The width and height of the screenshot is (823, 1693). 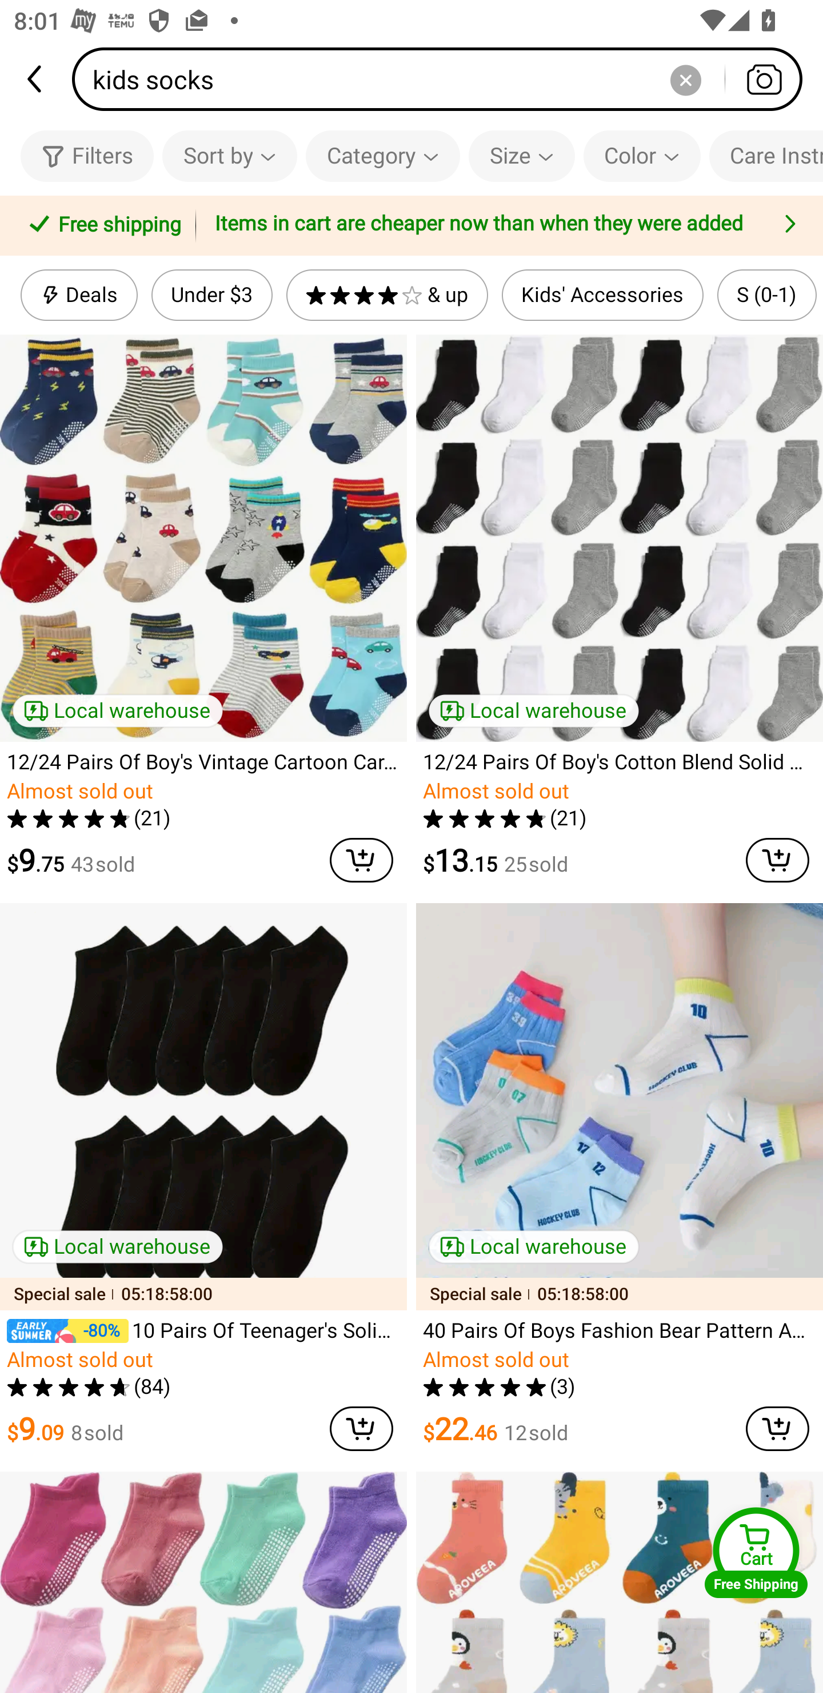 What do you see at coordinates (79, 295) in the screenshot?
I see `Deals` at bounding box center [79, 295].